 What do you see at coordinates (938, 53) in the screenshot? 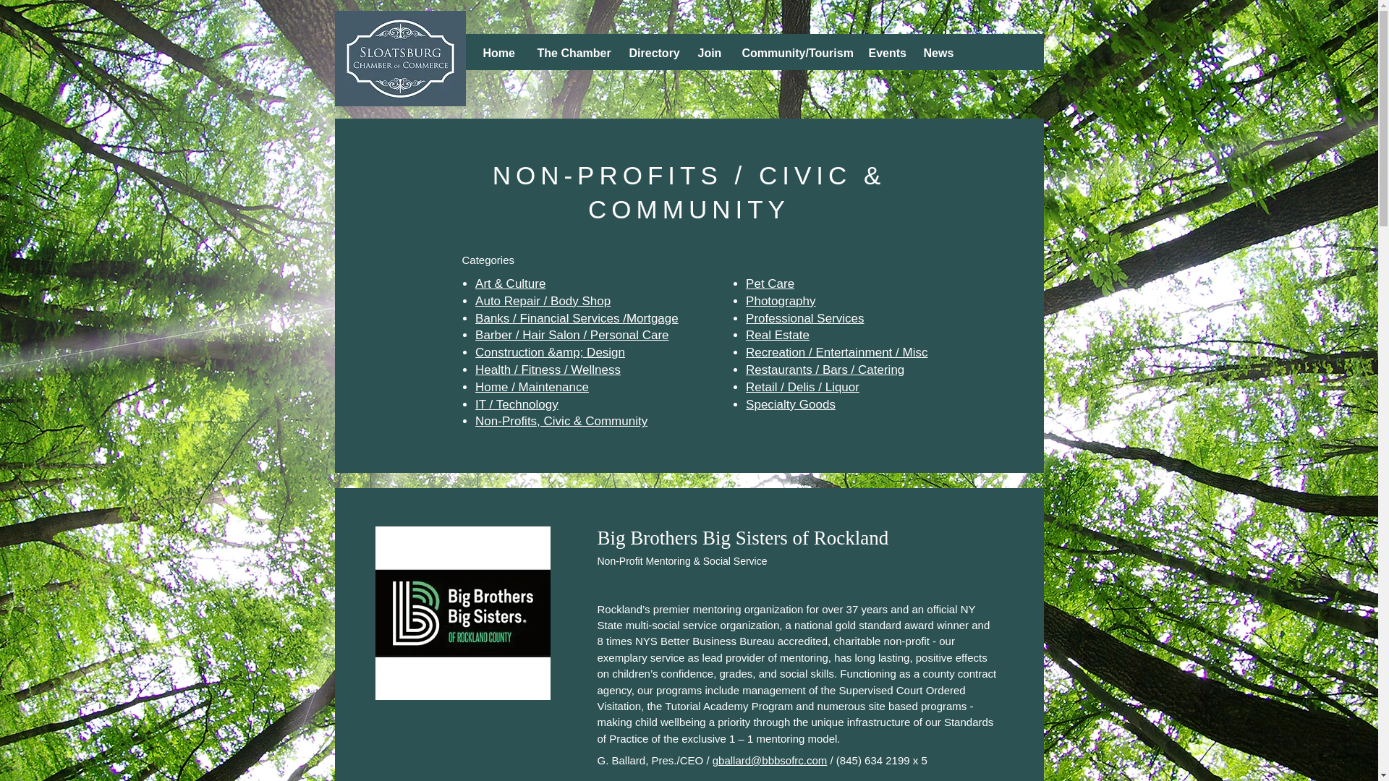
I see `News` at bounding box center [938, 53].